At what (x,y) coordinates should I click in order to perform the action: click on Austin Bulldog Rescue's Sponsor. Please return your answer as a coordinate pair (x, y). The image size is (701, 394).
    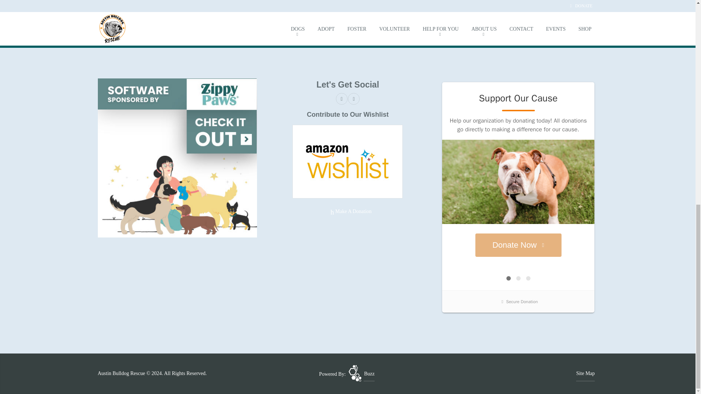
    Looking at the image, I should click on (177, 157).